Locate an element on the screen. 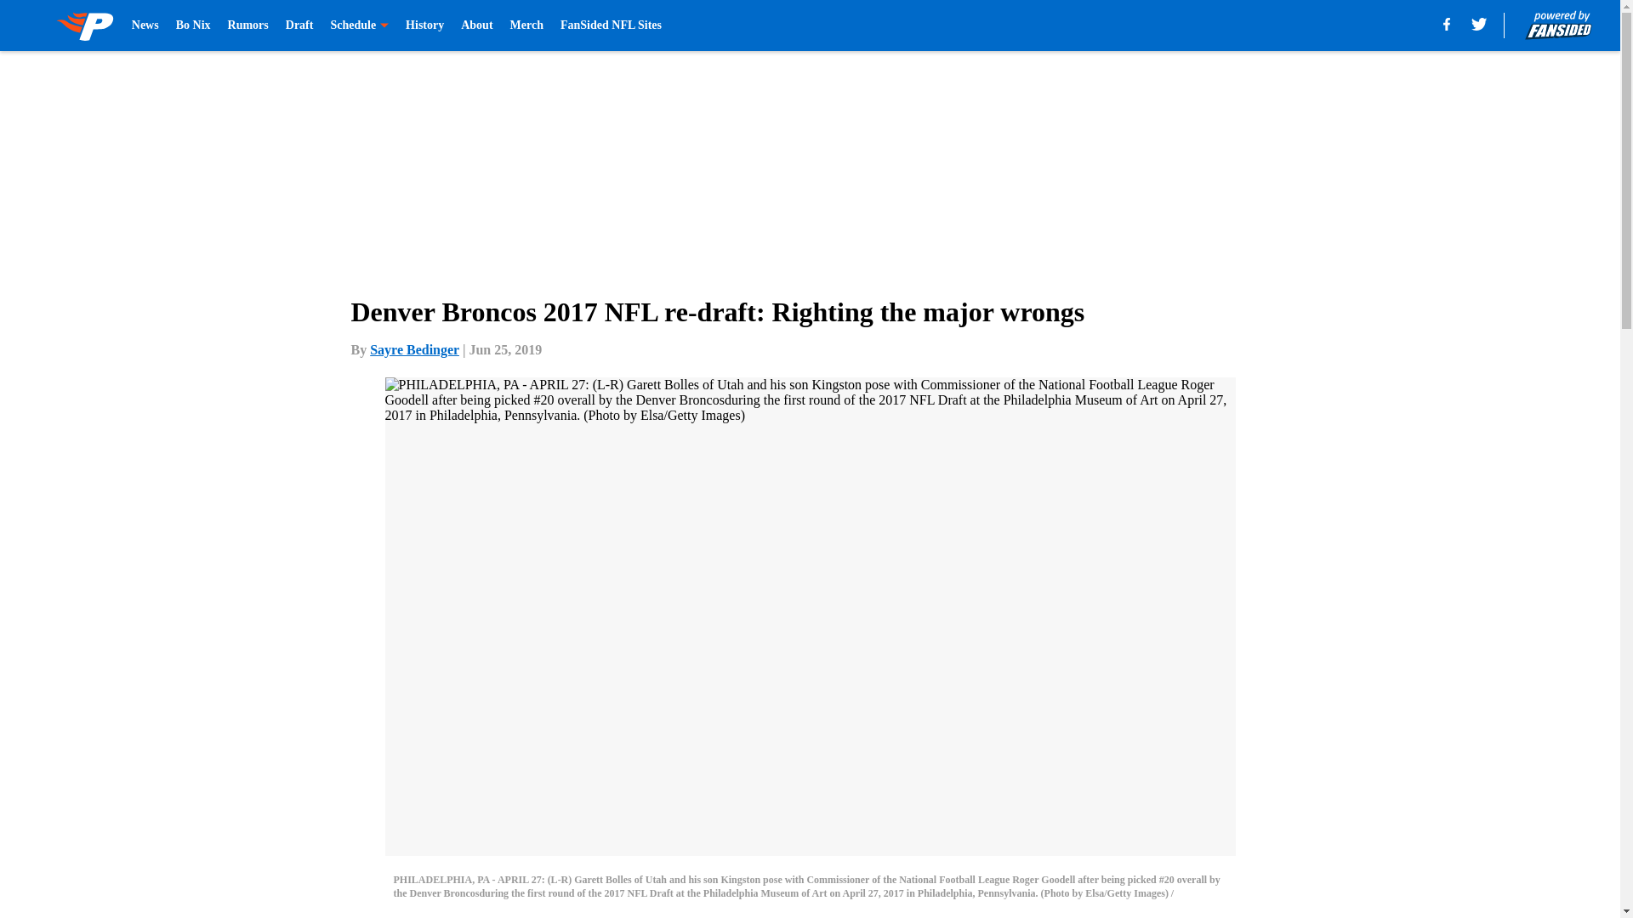  News is located at coordinates (145, 25).